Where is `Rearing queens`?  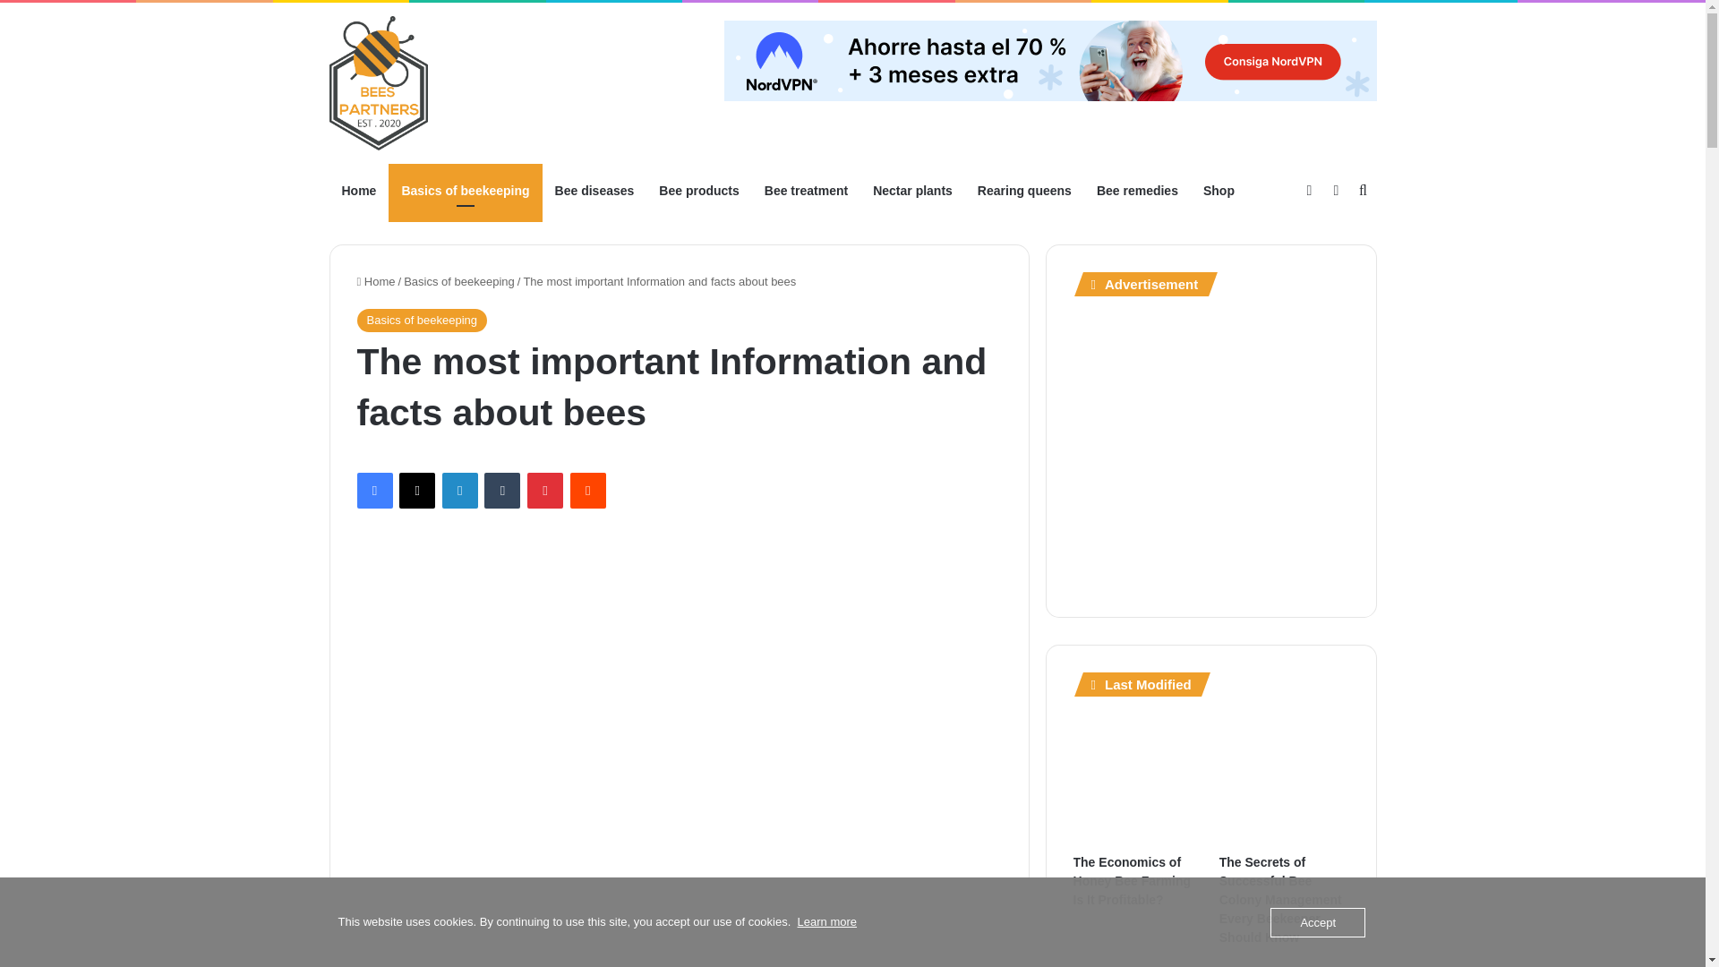
Rearing queens is located at coordinates (1024, 190).